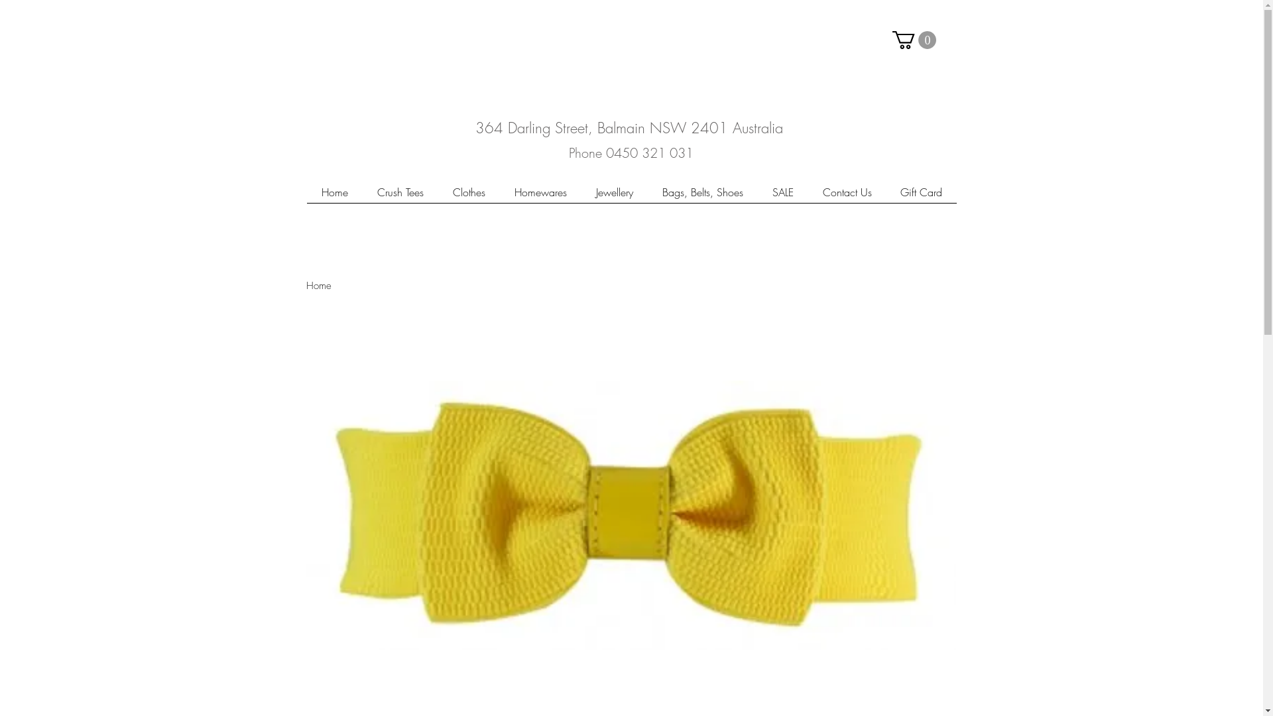 The width and height of the screenshot is (1273, 716). What do you see at coordinates (921, 196) in the screenshot?
I see `Gift Card` at bounding box center [921, 196].